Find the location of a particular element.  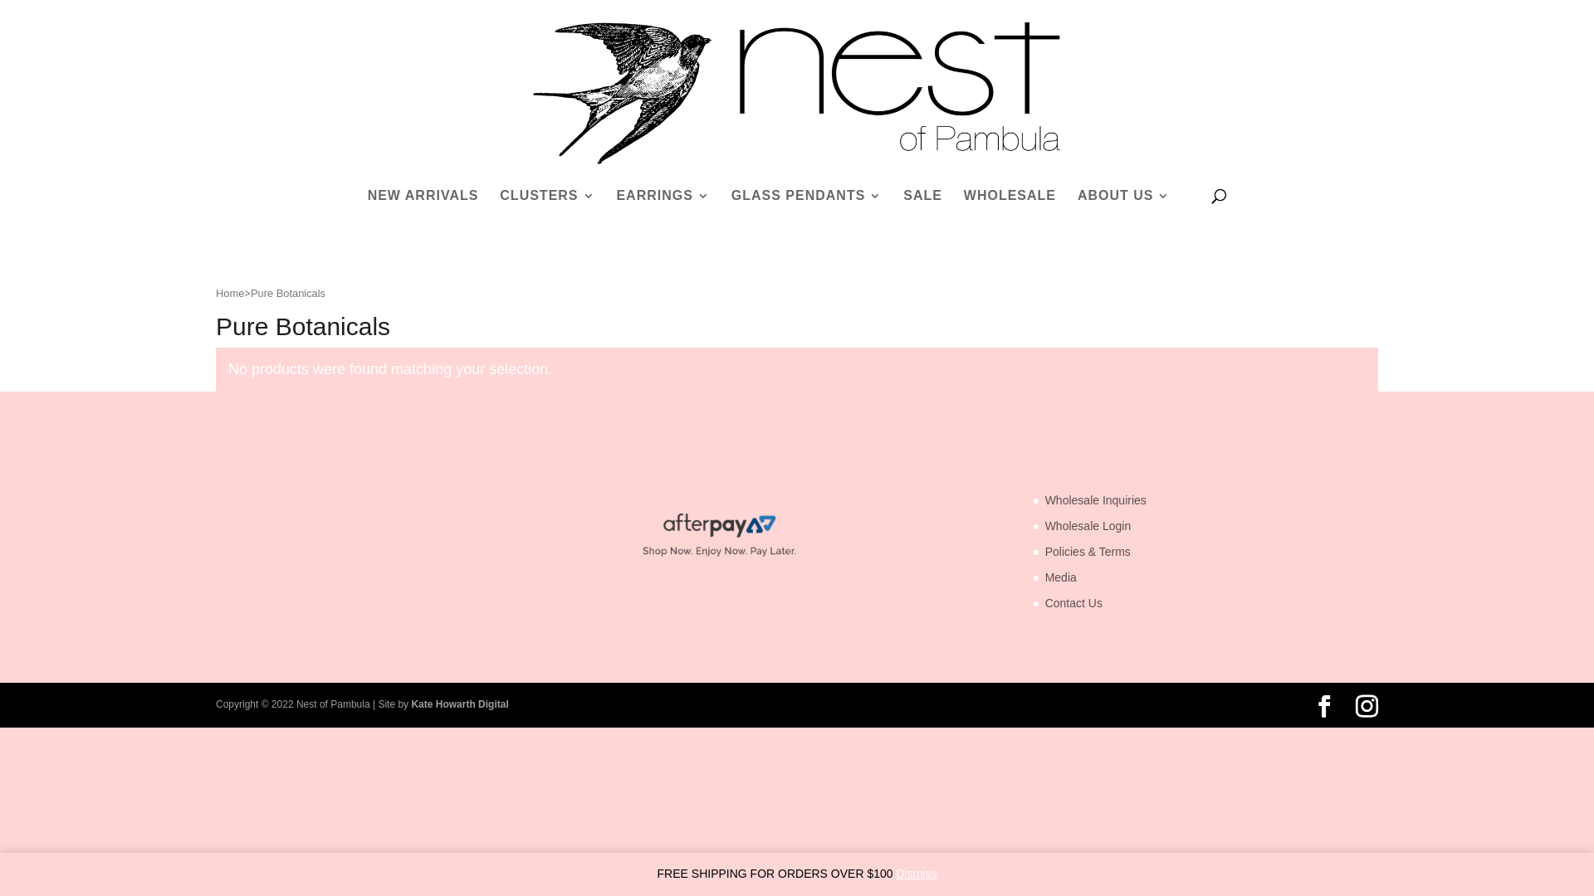

Dismiss is located at coordinates (917, 874).